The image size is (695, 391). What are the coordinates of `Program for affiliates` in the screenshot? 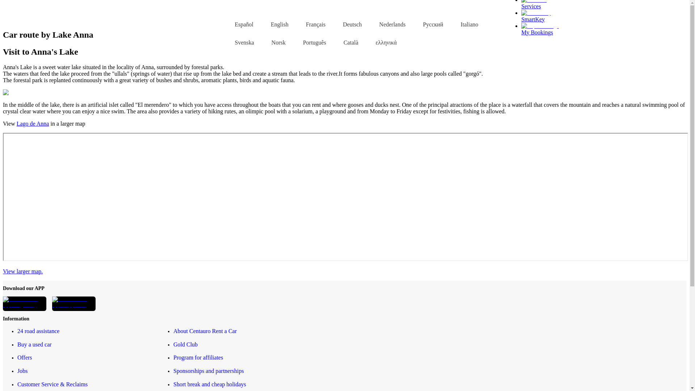 It's located at (198, 357).